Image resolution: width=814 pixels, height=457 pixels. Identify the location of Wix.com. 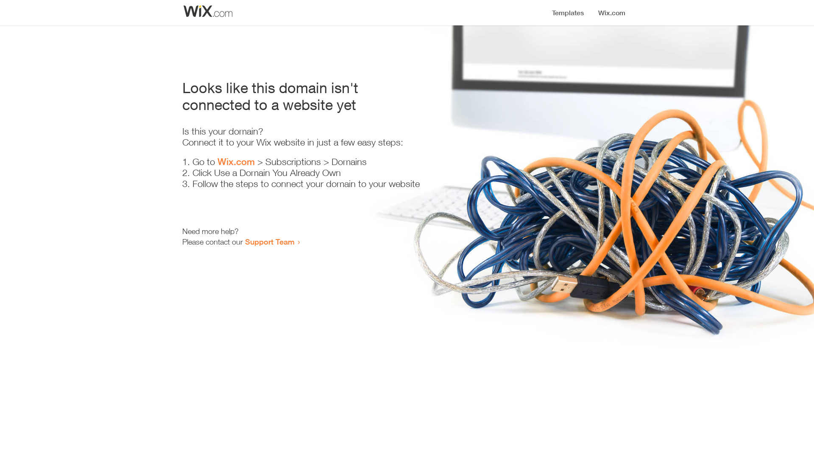
(236, 162).